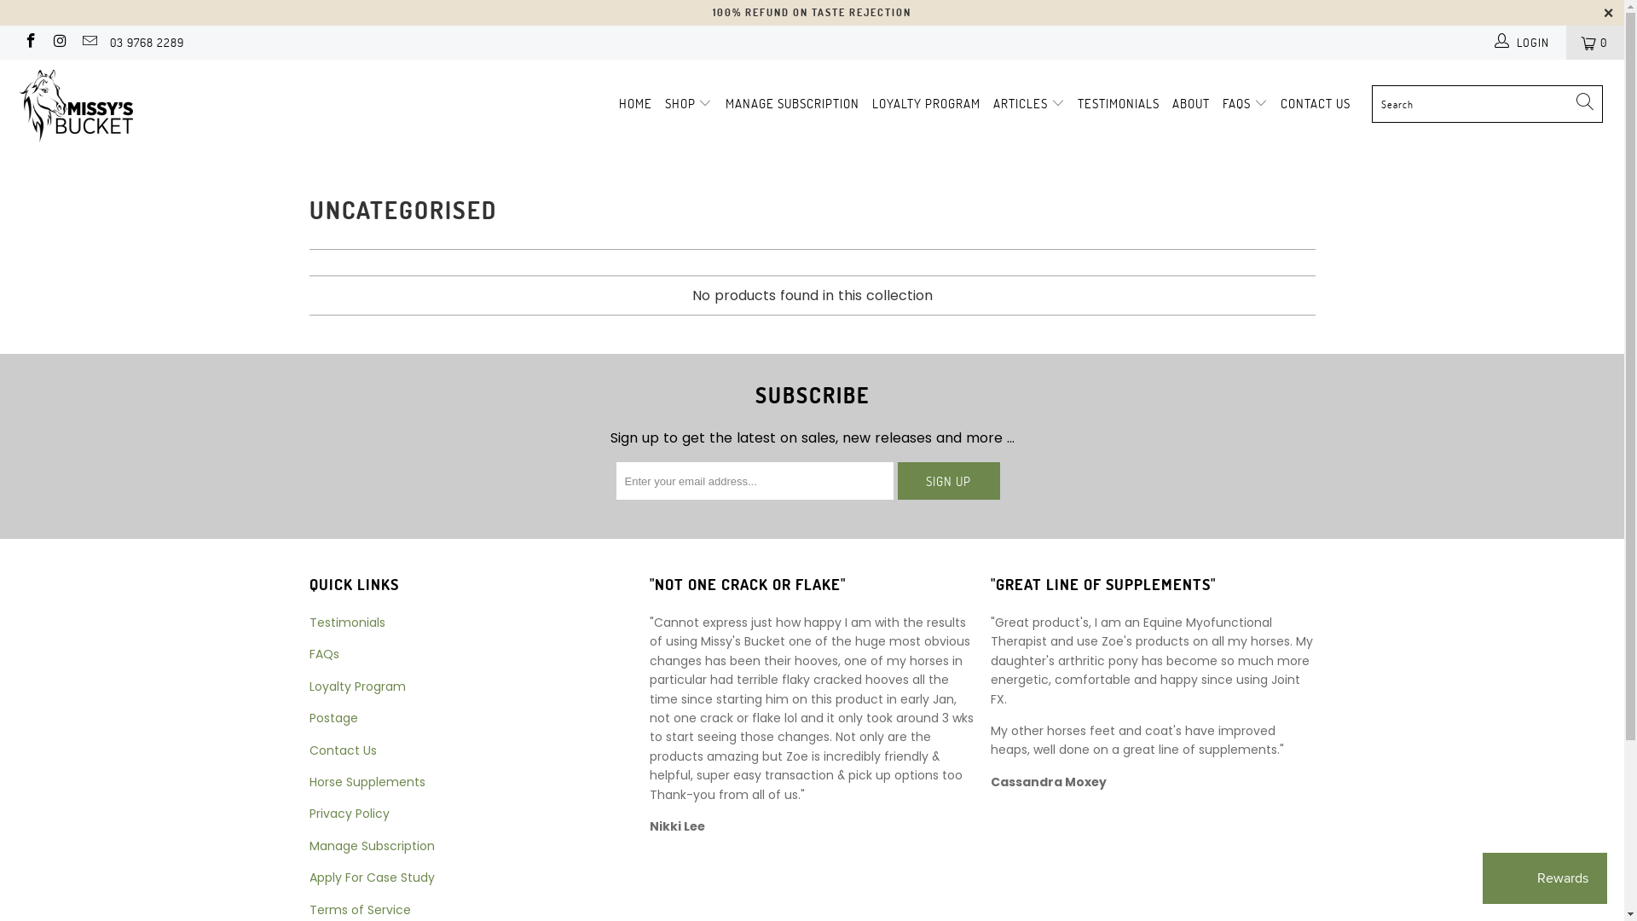 The height and width of the screenshot is (921, 1637). I want to click on Smile.io Rewards Program Launcher, so click(1545, 878).